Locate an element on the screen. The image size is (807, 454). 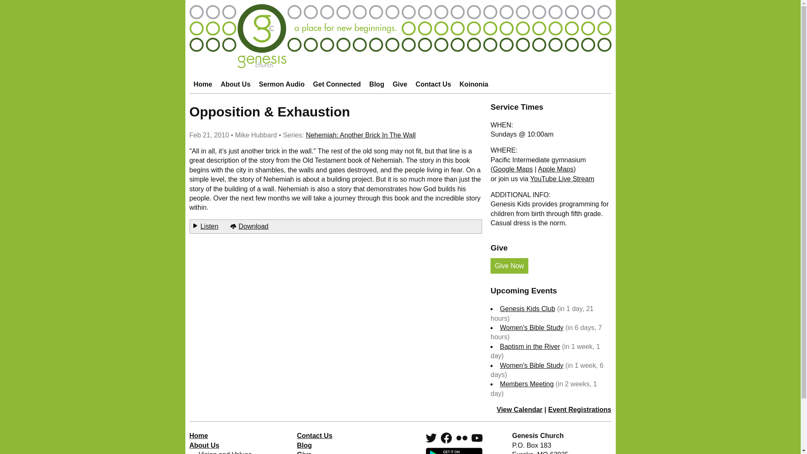
Listen is located at coordinates (209, 226).